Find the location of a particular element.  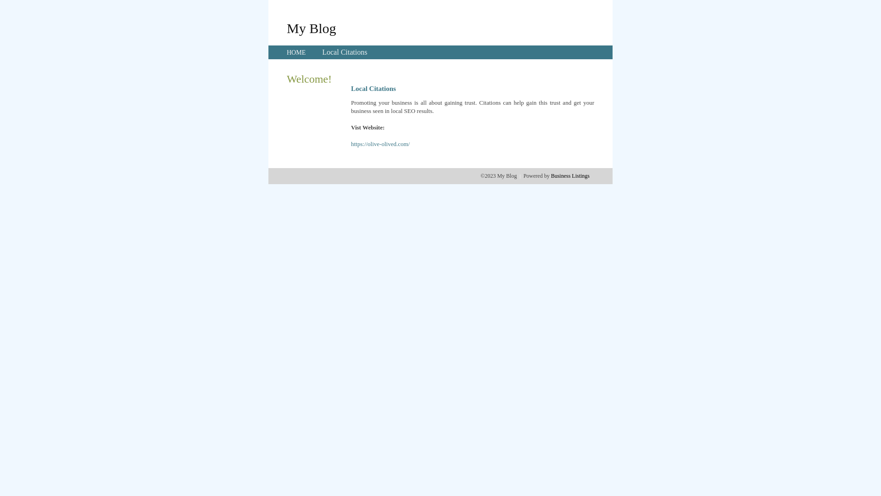

My Blog is located at coordinates (312, 28).